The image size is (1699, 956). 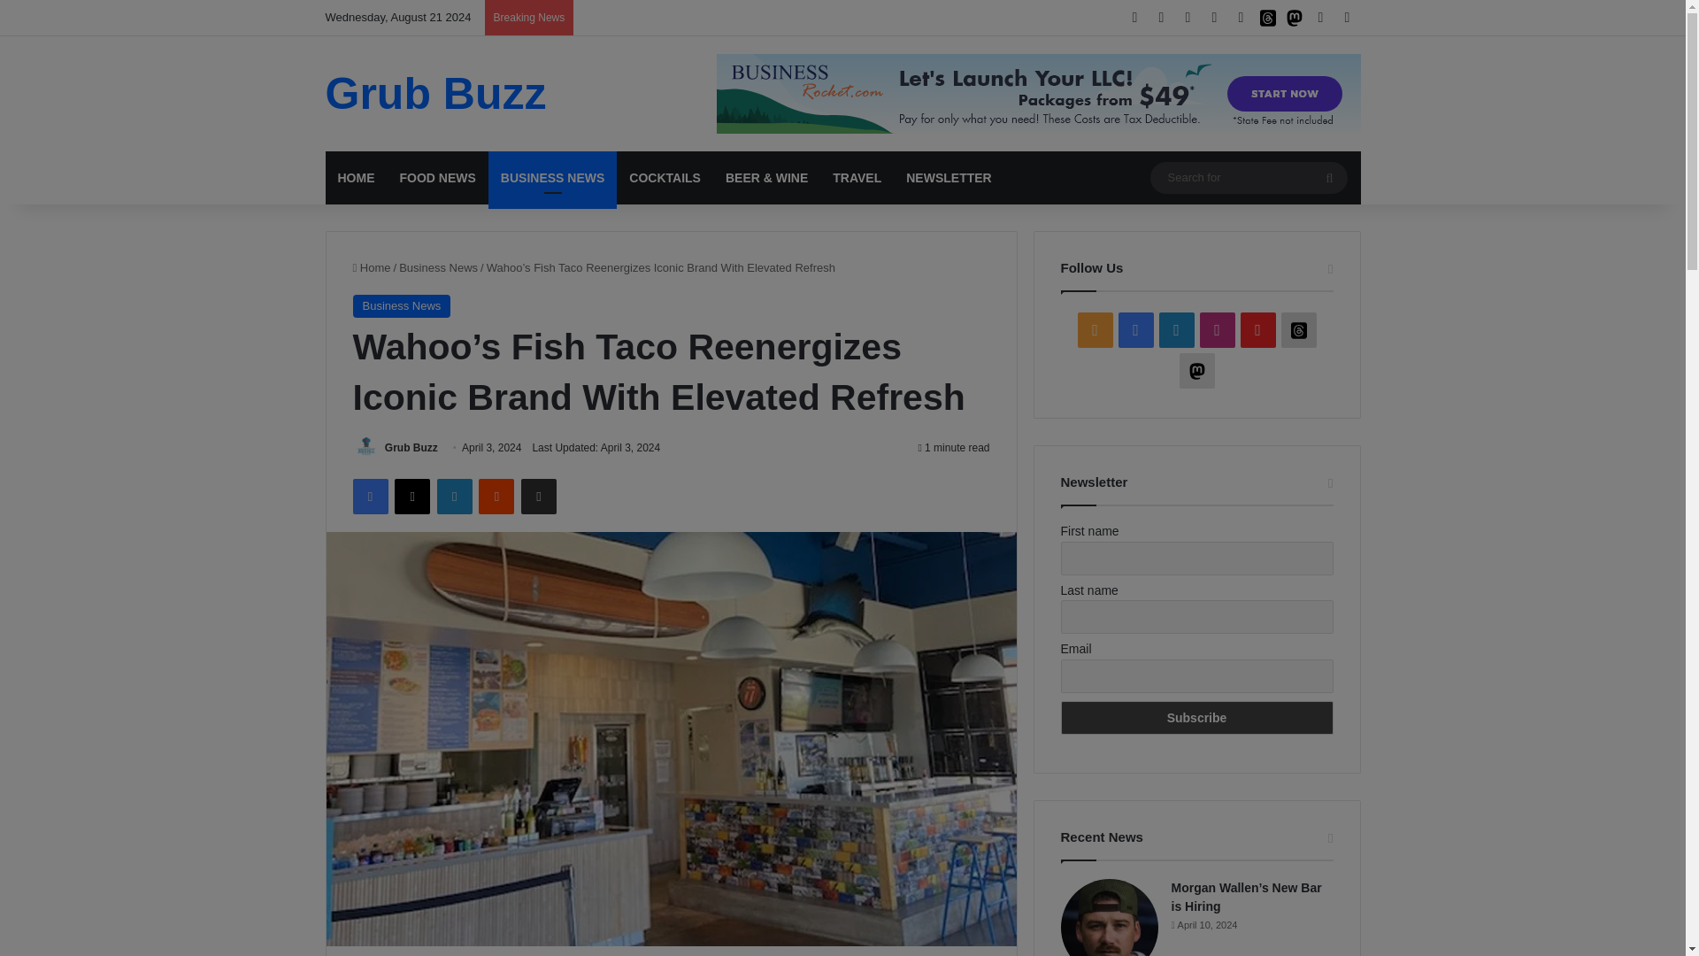 I want to click on Share via Email, so click(x=539, y=497).